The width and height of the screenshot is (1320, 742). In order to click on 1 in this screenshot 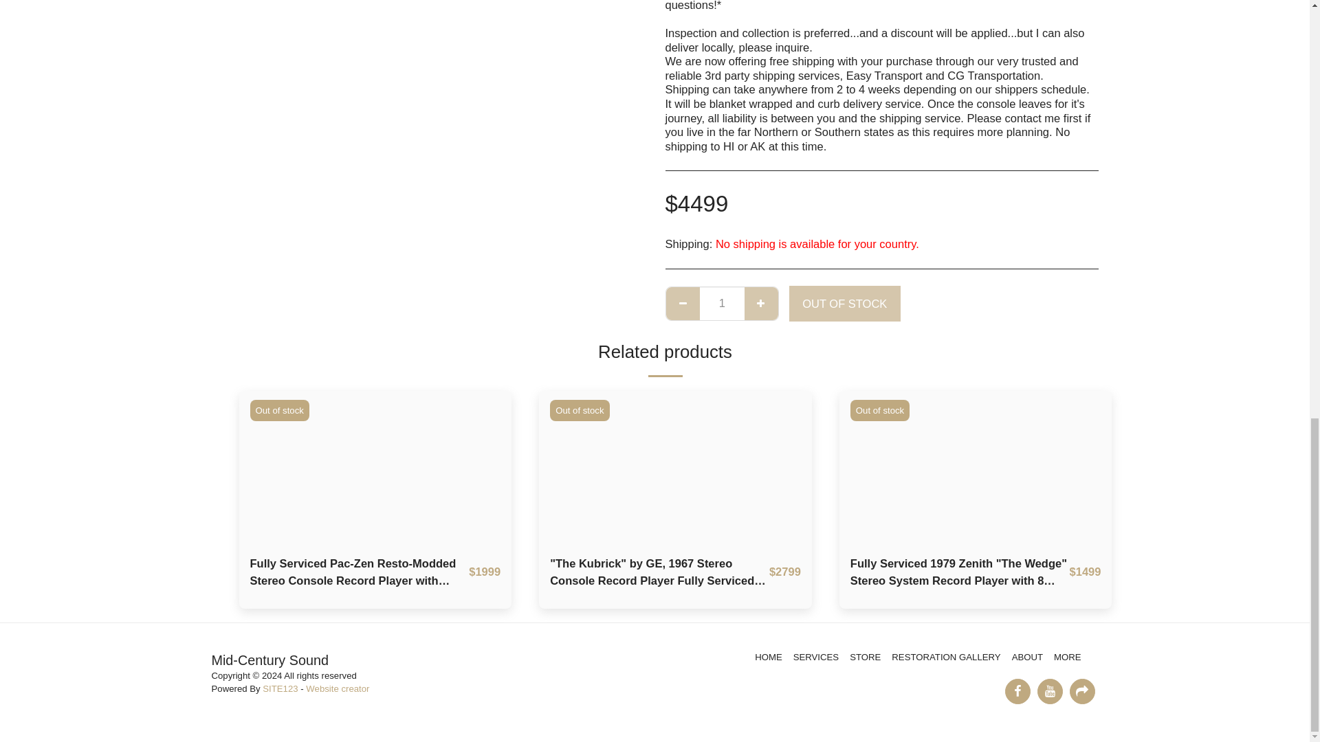, I will do `click(722, 303)`.